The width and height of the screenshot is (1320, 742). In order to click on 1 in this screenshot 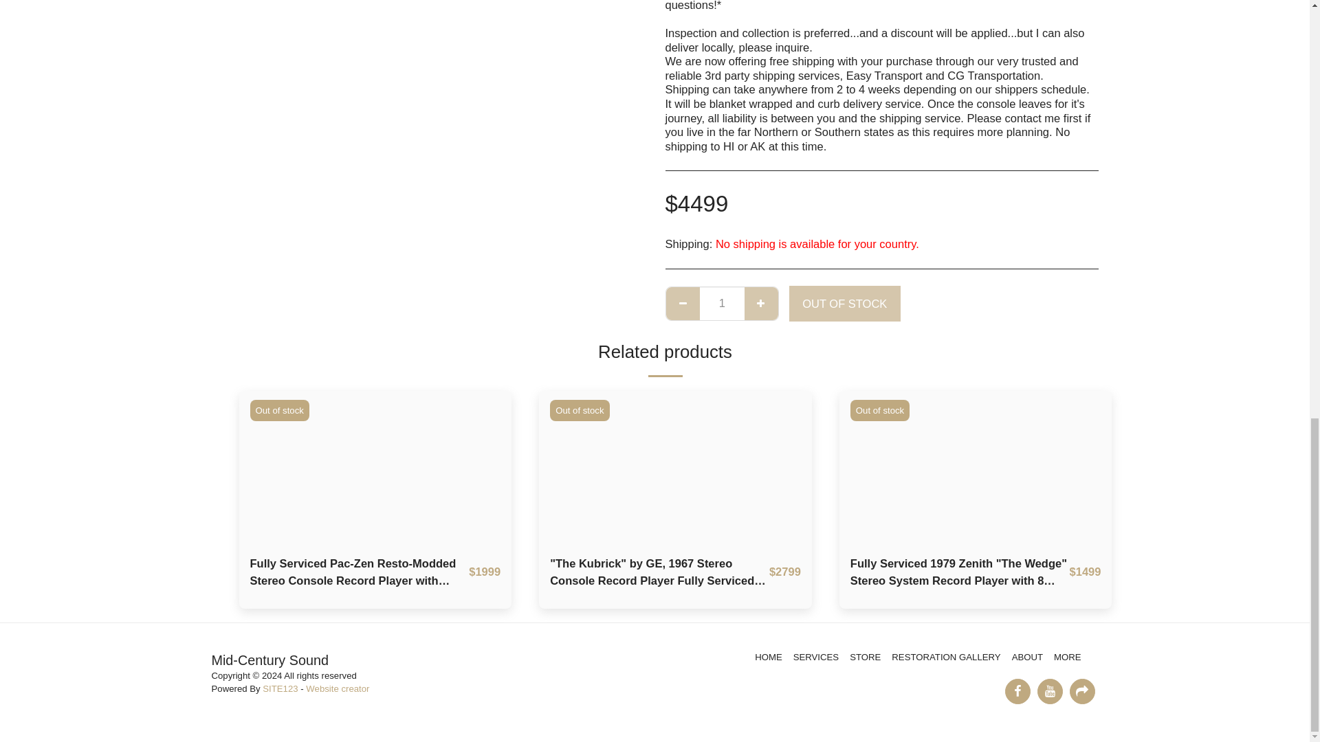, I will do `click(722, 303)`.